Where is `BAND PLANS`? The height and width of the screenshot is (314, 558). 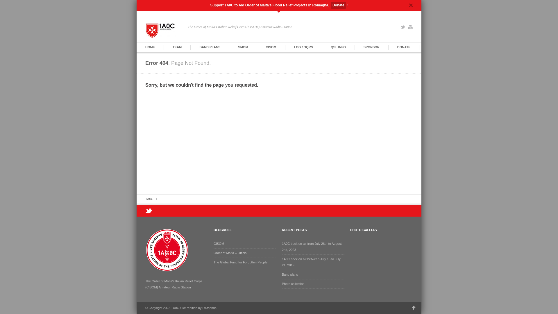
BAND PLANS is located at coordinates (210, 47).